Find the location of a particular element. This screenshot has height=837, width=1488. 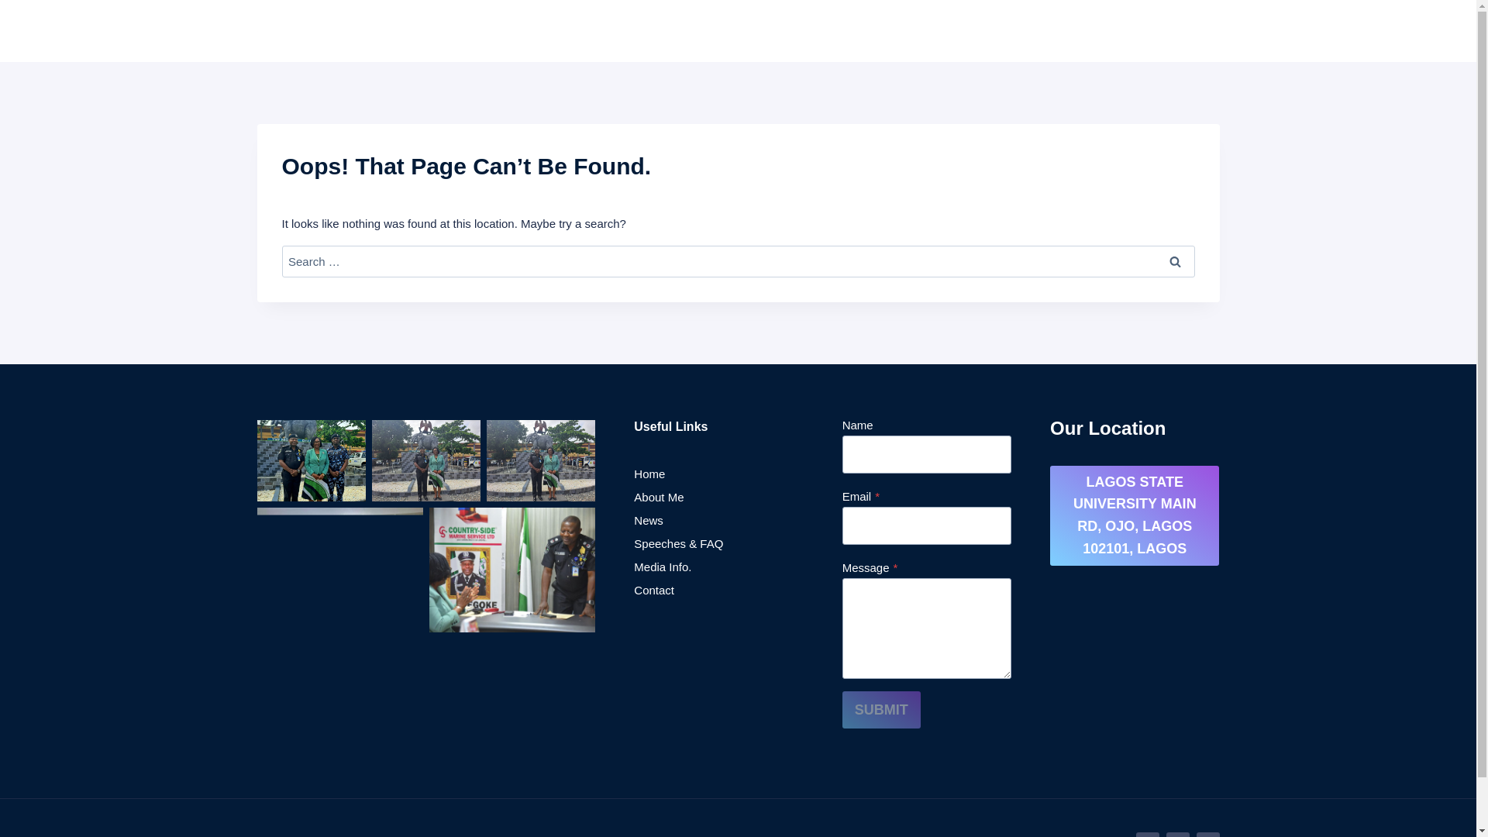

News is located at coordinates (718, 519).